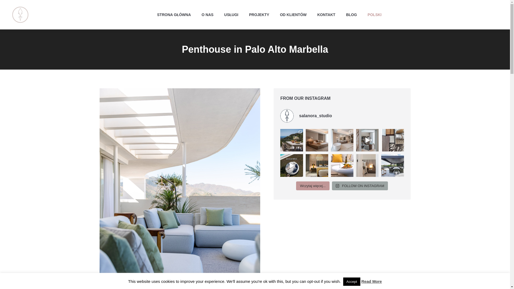  I want to click on PROJEKTY, so click(259, 14).